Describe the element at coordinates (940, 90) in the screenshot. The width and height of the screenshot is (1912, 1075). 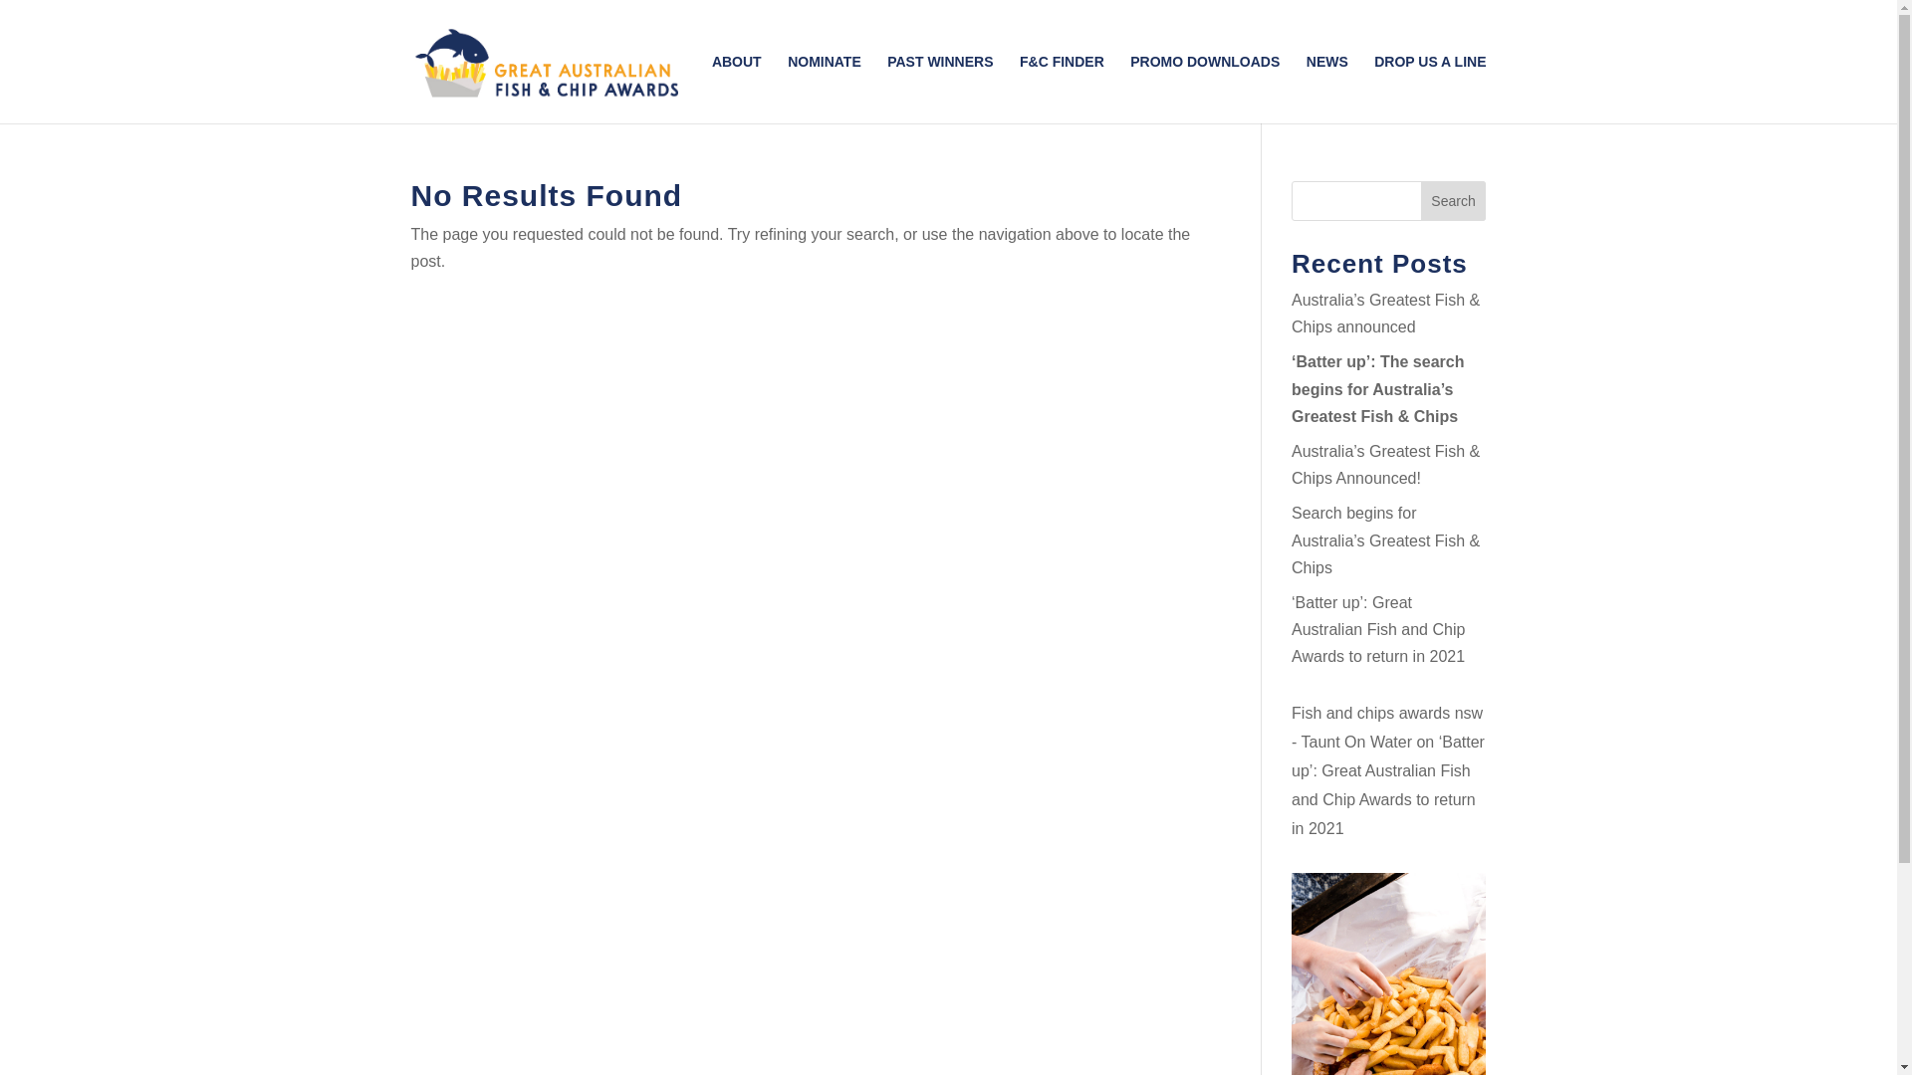
I see `PAST WINNERS` at that location.